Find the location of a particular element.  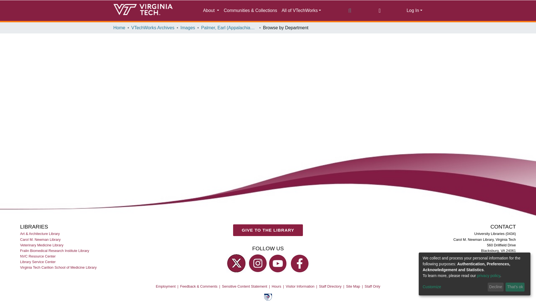

Veterinary Medicine Library is located at coordinates (42, 245).